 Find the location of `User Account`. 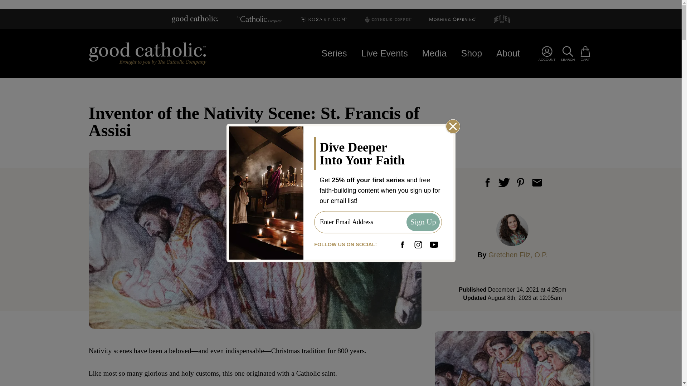

User Account is located at coordinates (547, 54).